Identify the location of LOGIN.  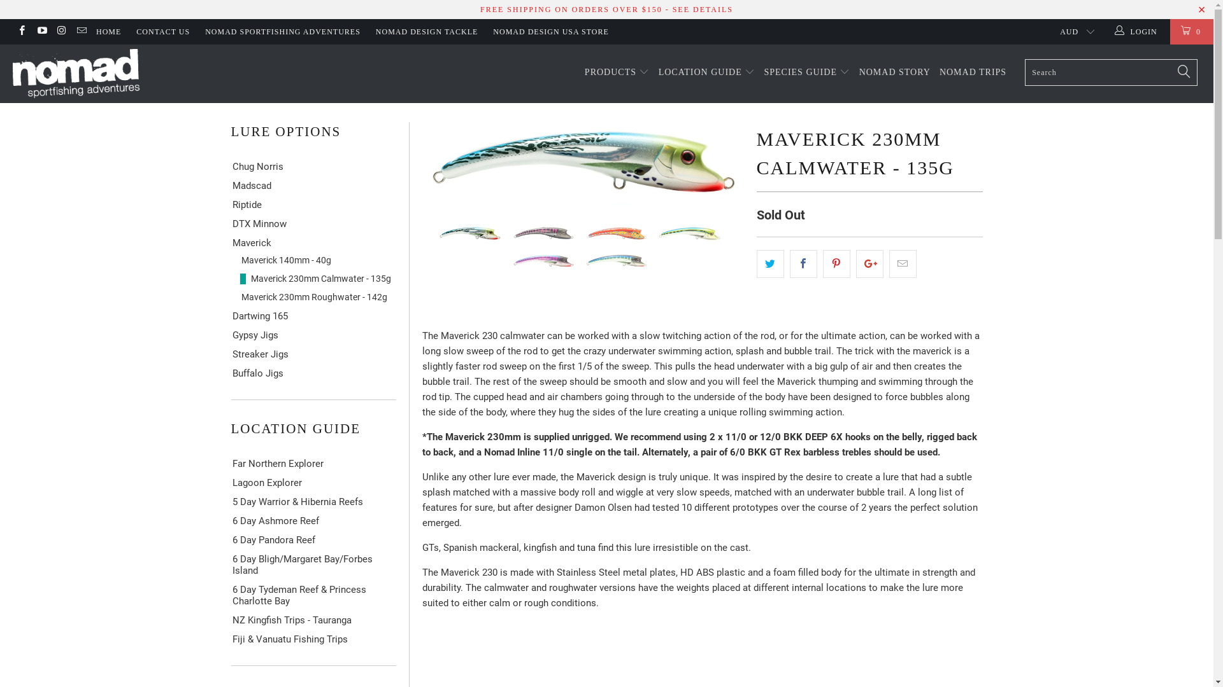
(1137, 32).